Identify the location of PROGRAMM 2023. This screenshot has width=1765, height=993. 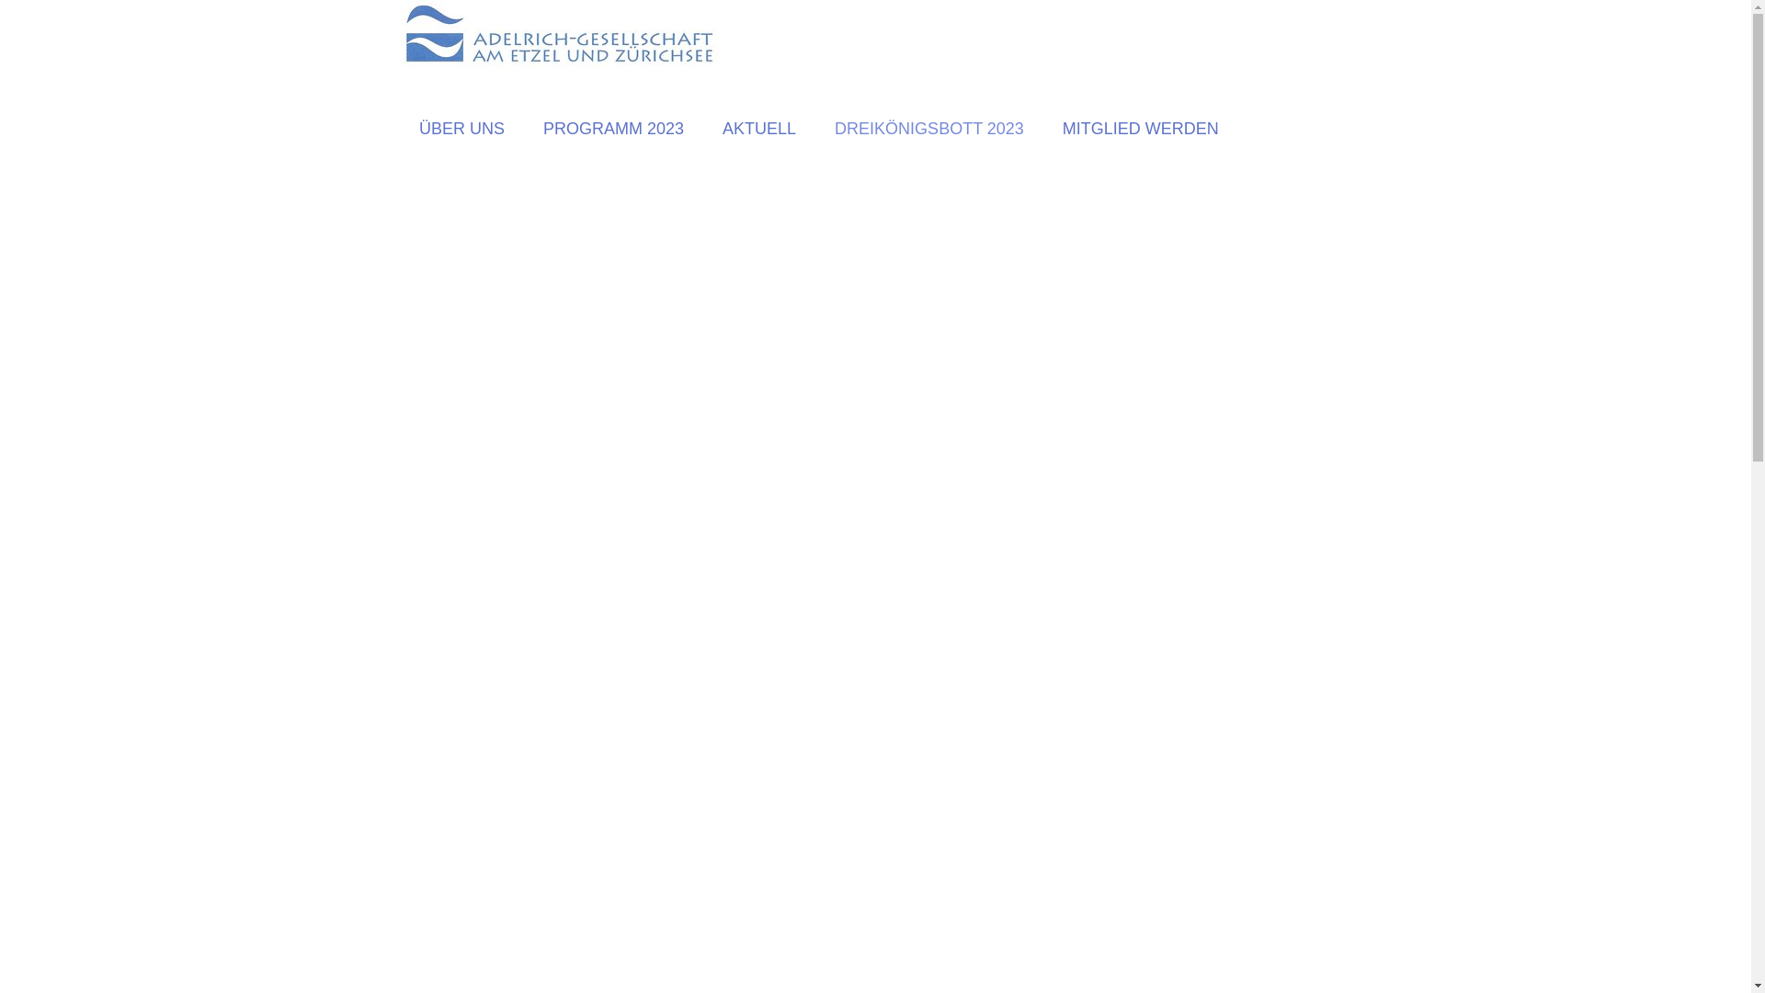
(614, 131).